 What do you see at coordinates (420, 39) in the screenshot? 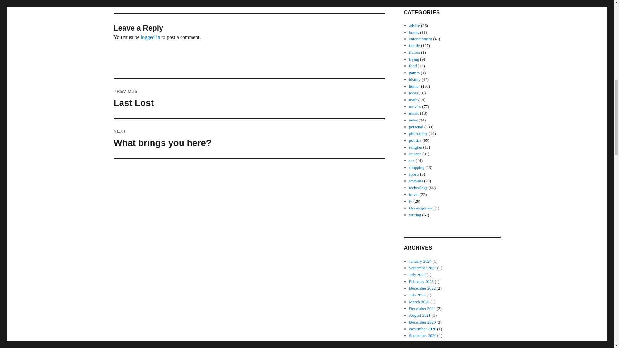
I see `flying` at bounding box center [420, 39].